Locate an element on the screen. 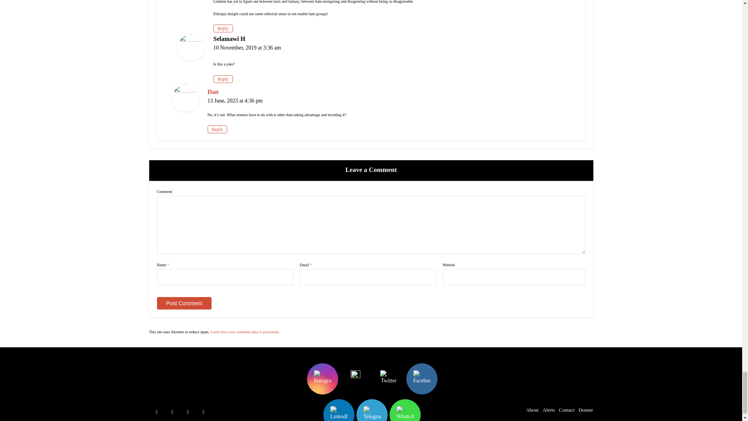  Facebook is located at coordinates (422, 379).